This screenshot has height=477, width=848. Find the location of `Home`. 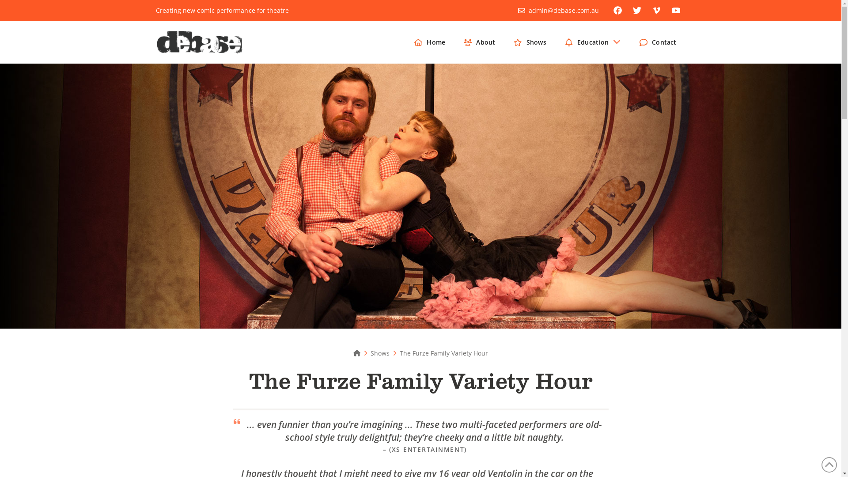

Home is located at coordinates (357, 353).